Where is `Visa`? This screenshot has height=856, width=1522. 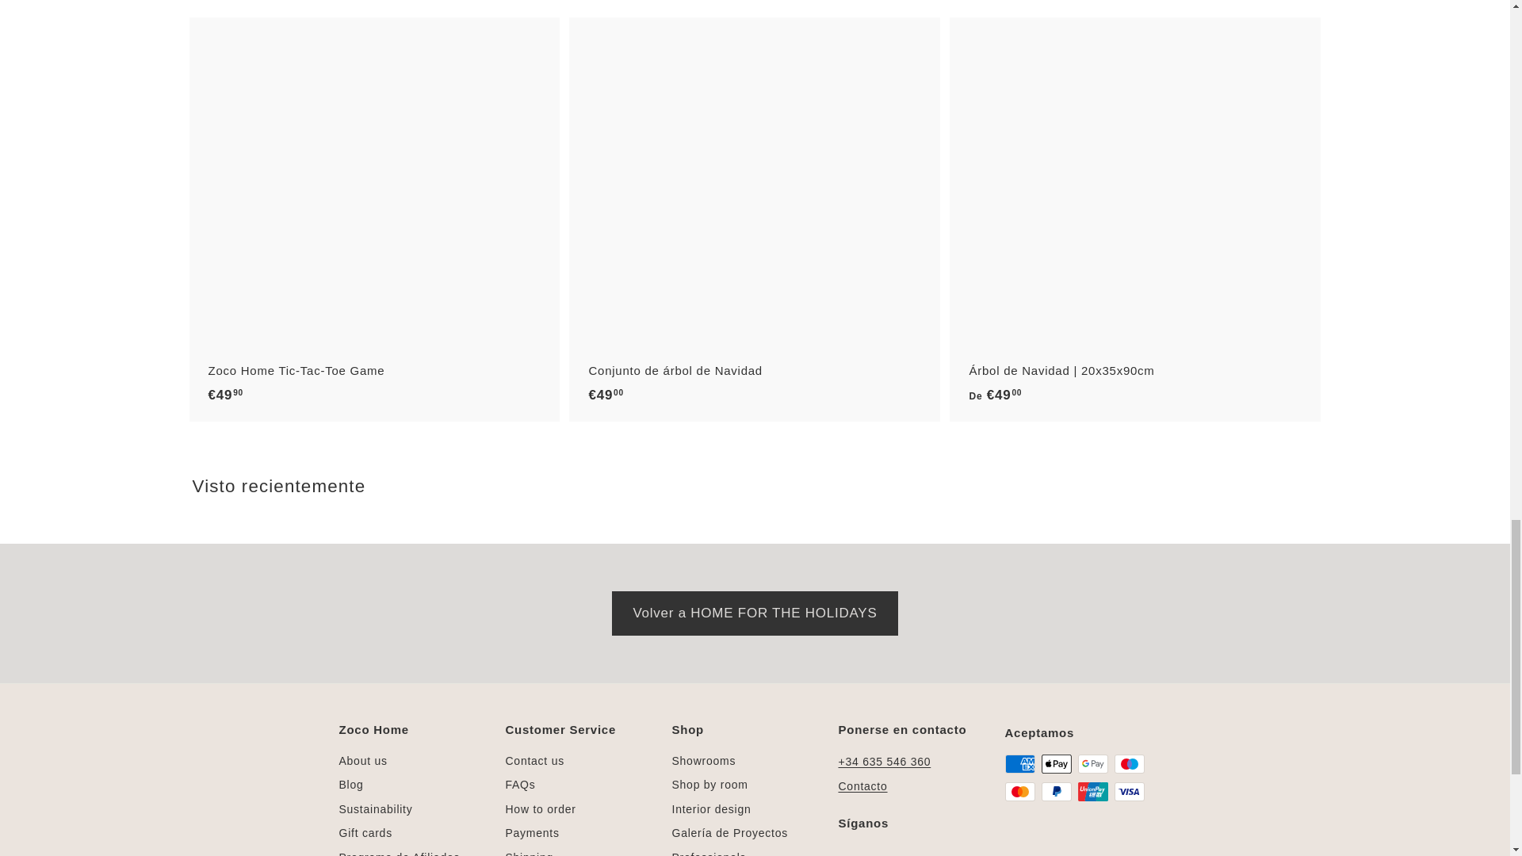 Visa is located at coordinates (1129, 791).